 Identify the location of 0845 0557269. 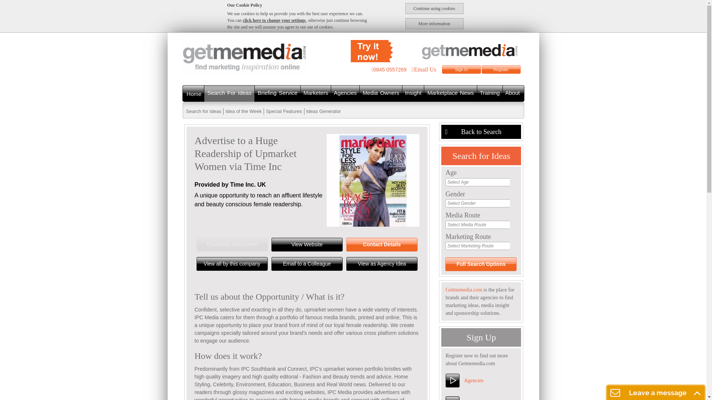
(389, 70).